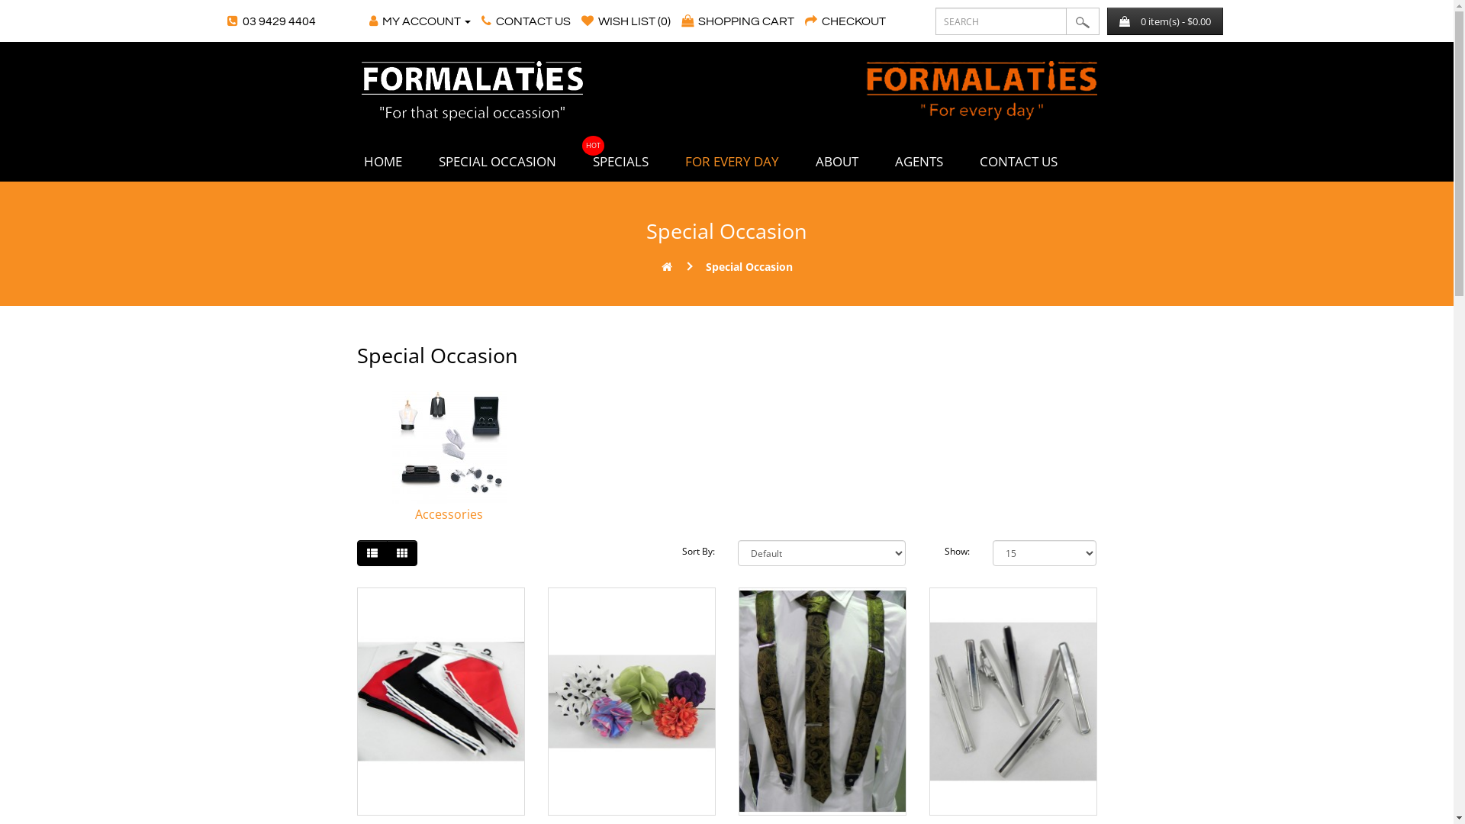 This screenshot has height=824, width=1465. Describe the element at coordinates (272, 21) in the screenshot. I see `  03 9429 4404` at that location.